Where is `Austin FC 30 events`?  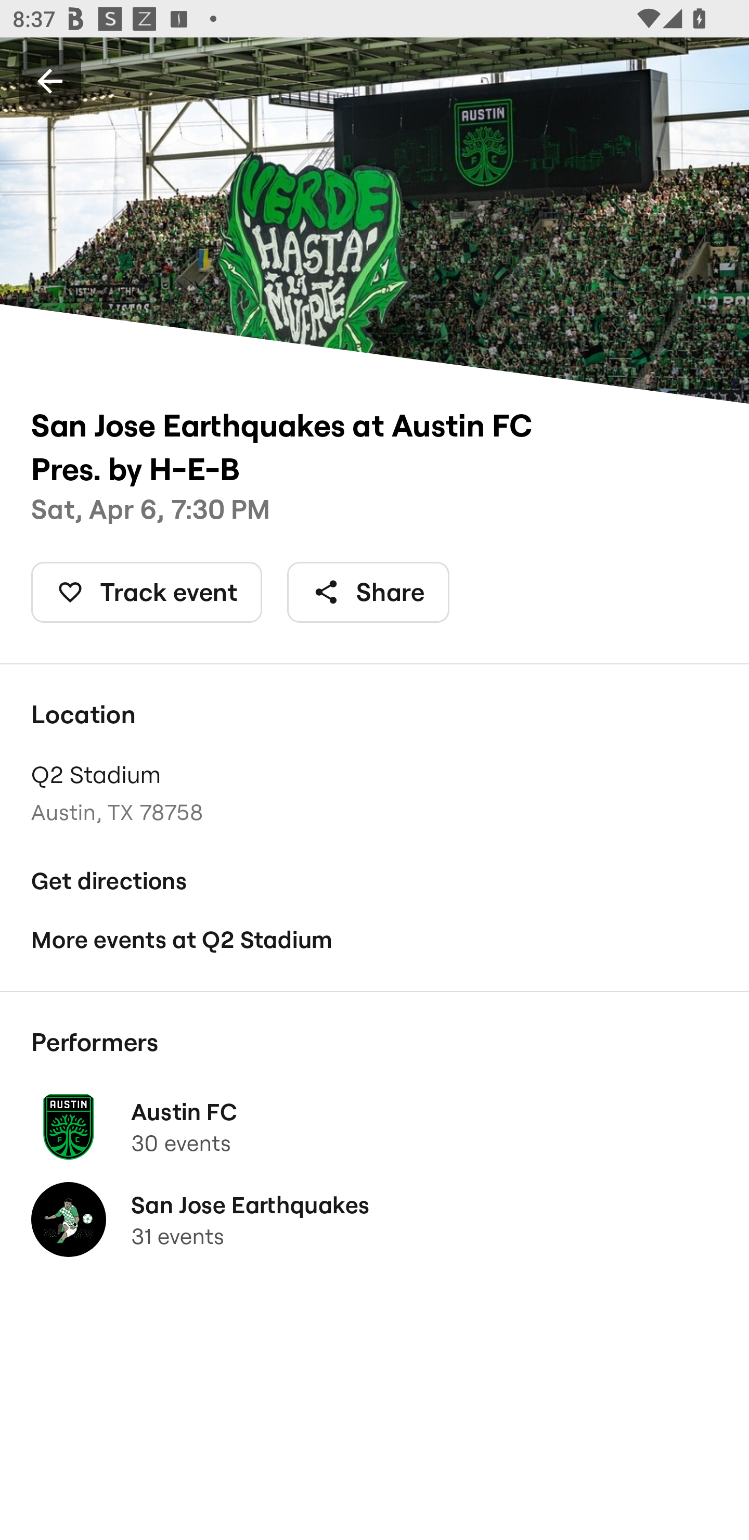 Austin FC 30 events is located at coordinates (374, 1126).